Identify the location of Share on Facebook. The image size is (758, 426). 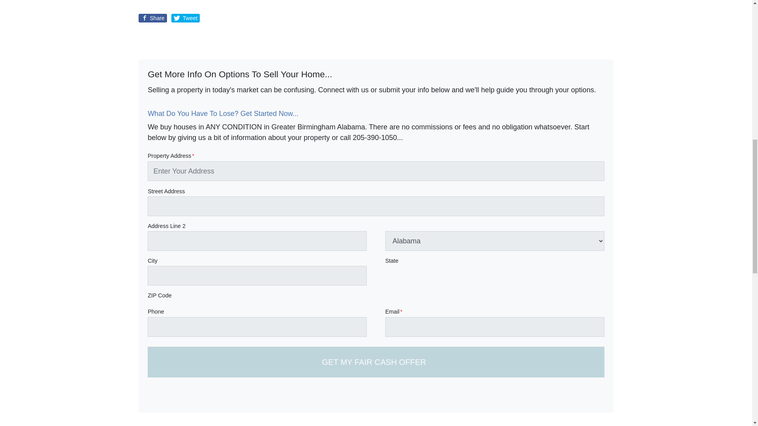
(152, 18).